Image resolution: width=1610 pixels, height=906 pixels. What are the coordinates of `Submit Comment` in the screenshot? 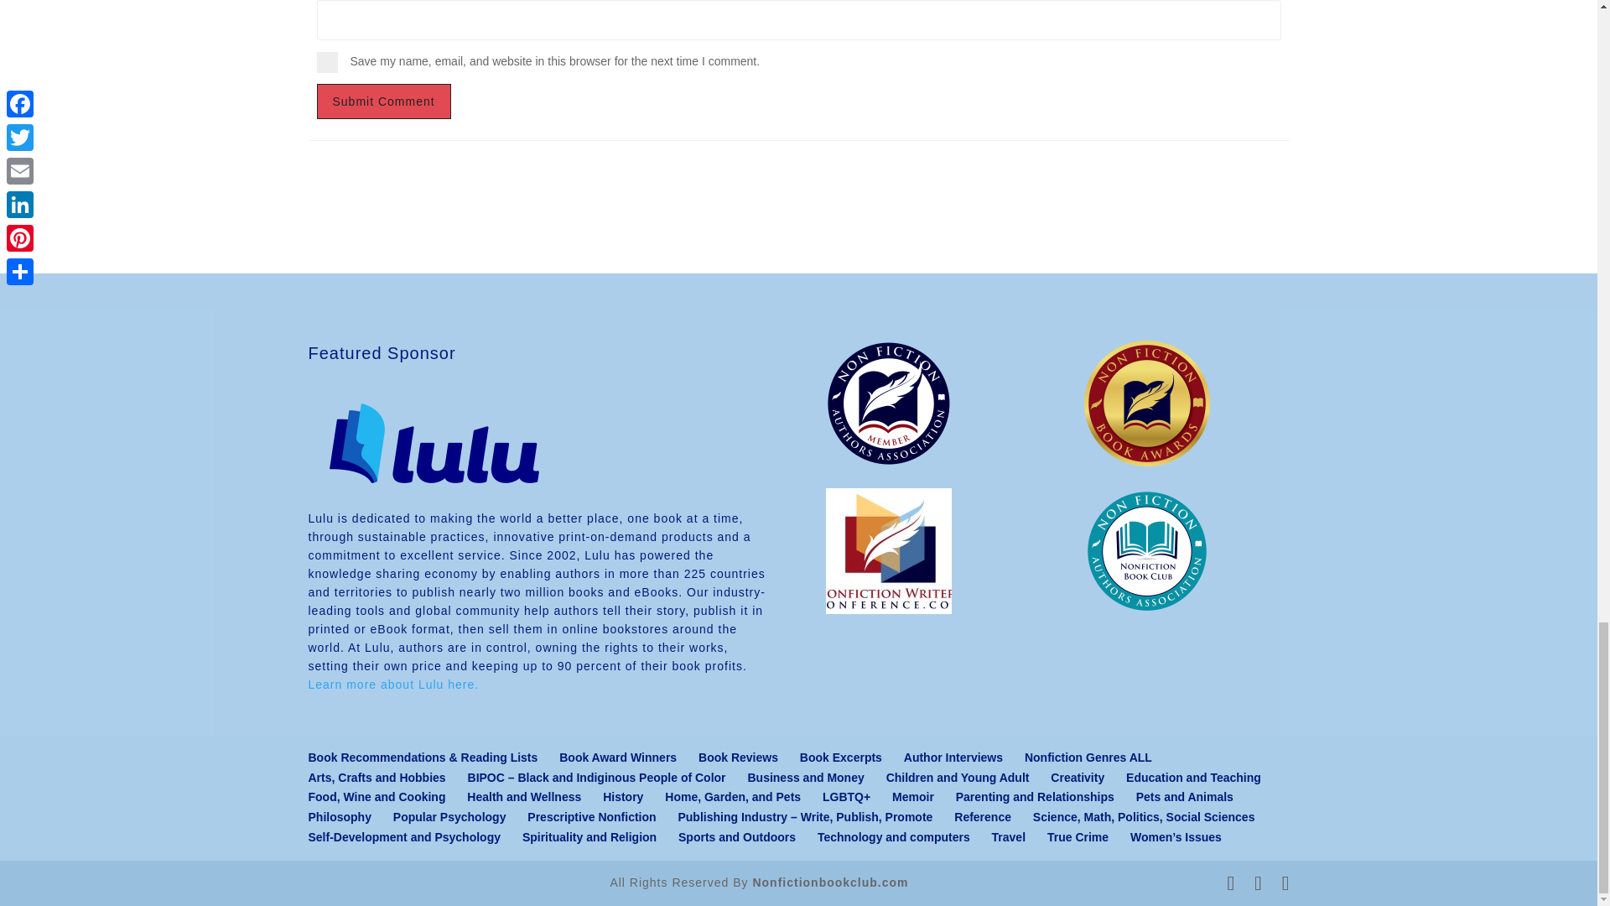 It's located at (384, 101).